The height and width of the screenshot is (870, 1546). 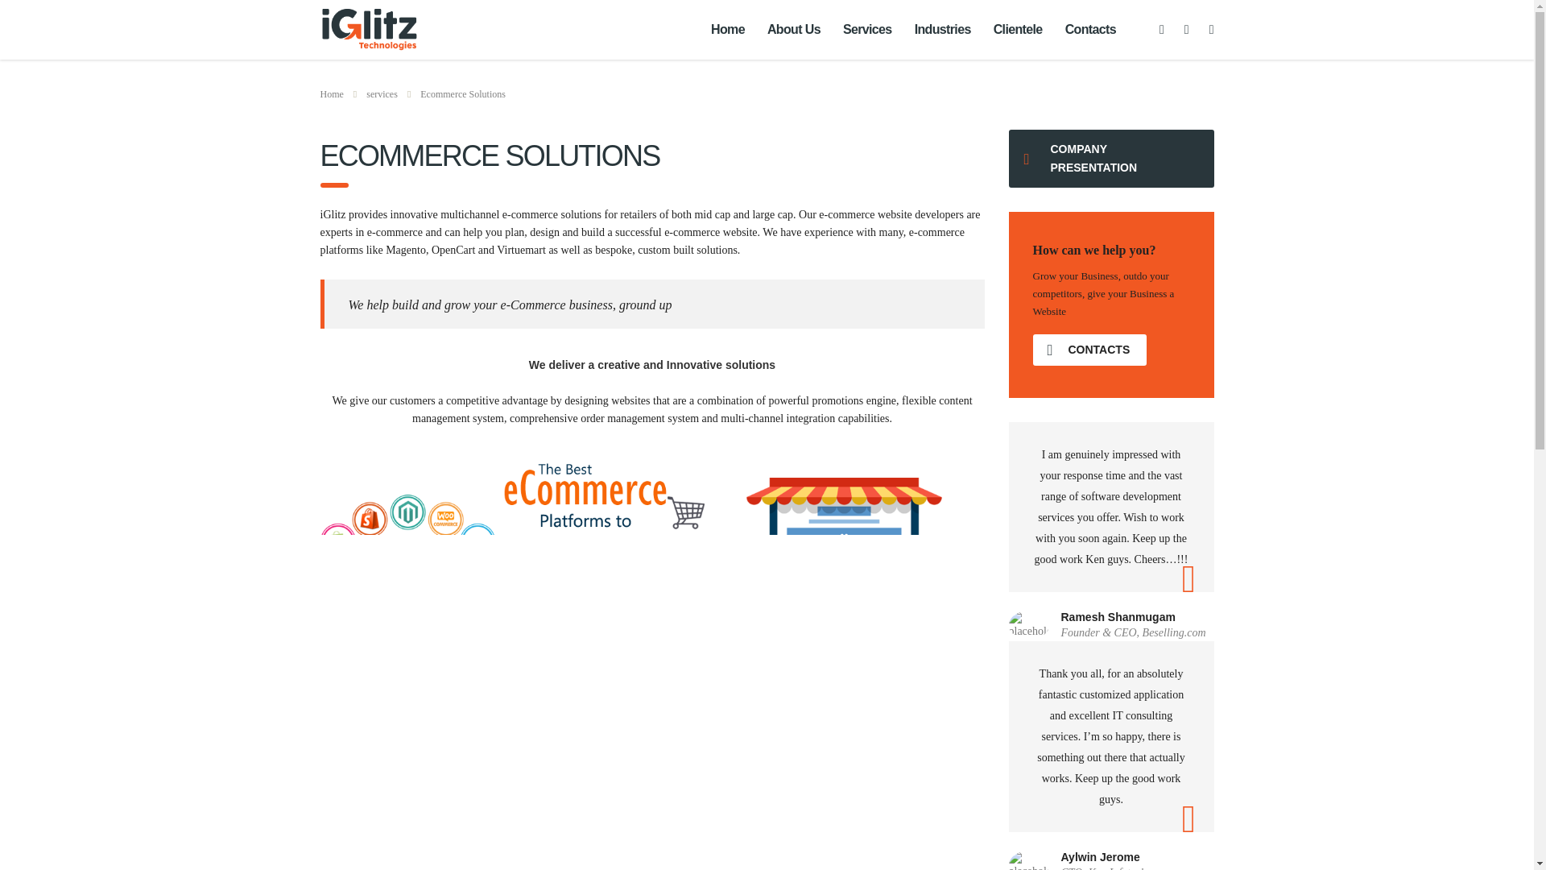 I want to click on Go to ., so click(x=332, y=94).